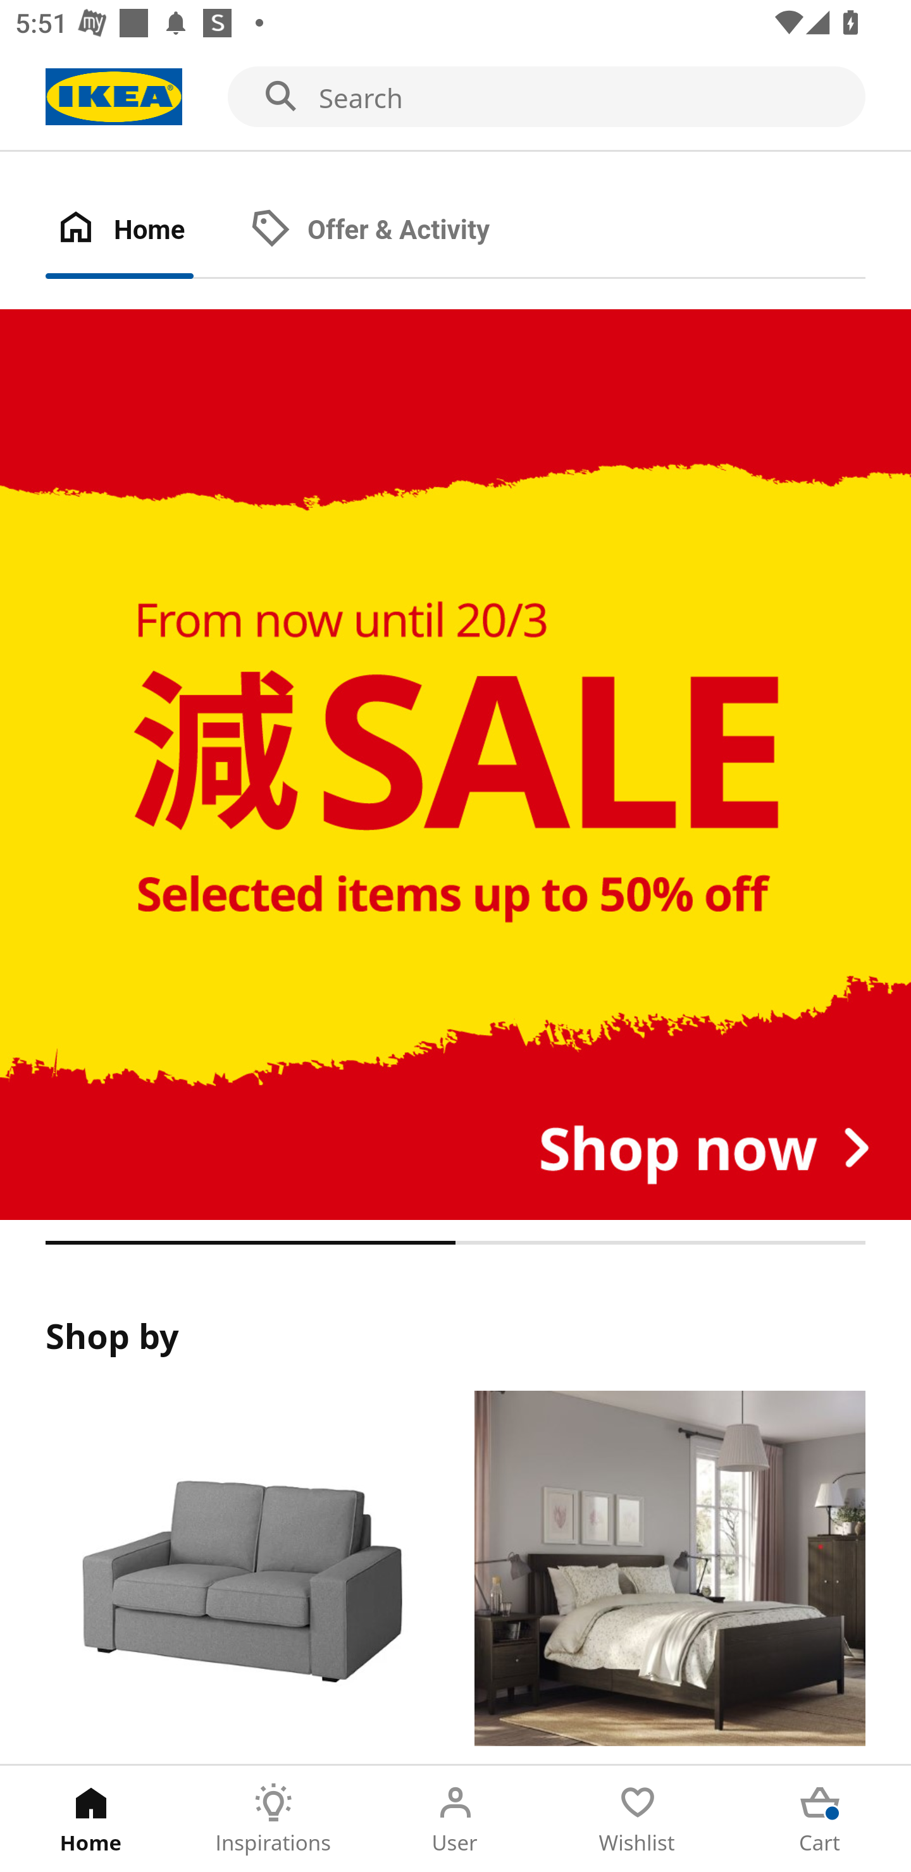 This screenshot has height=1872, width=911. I want to click on User
Tab 3 of 5, so click(455, 1819).